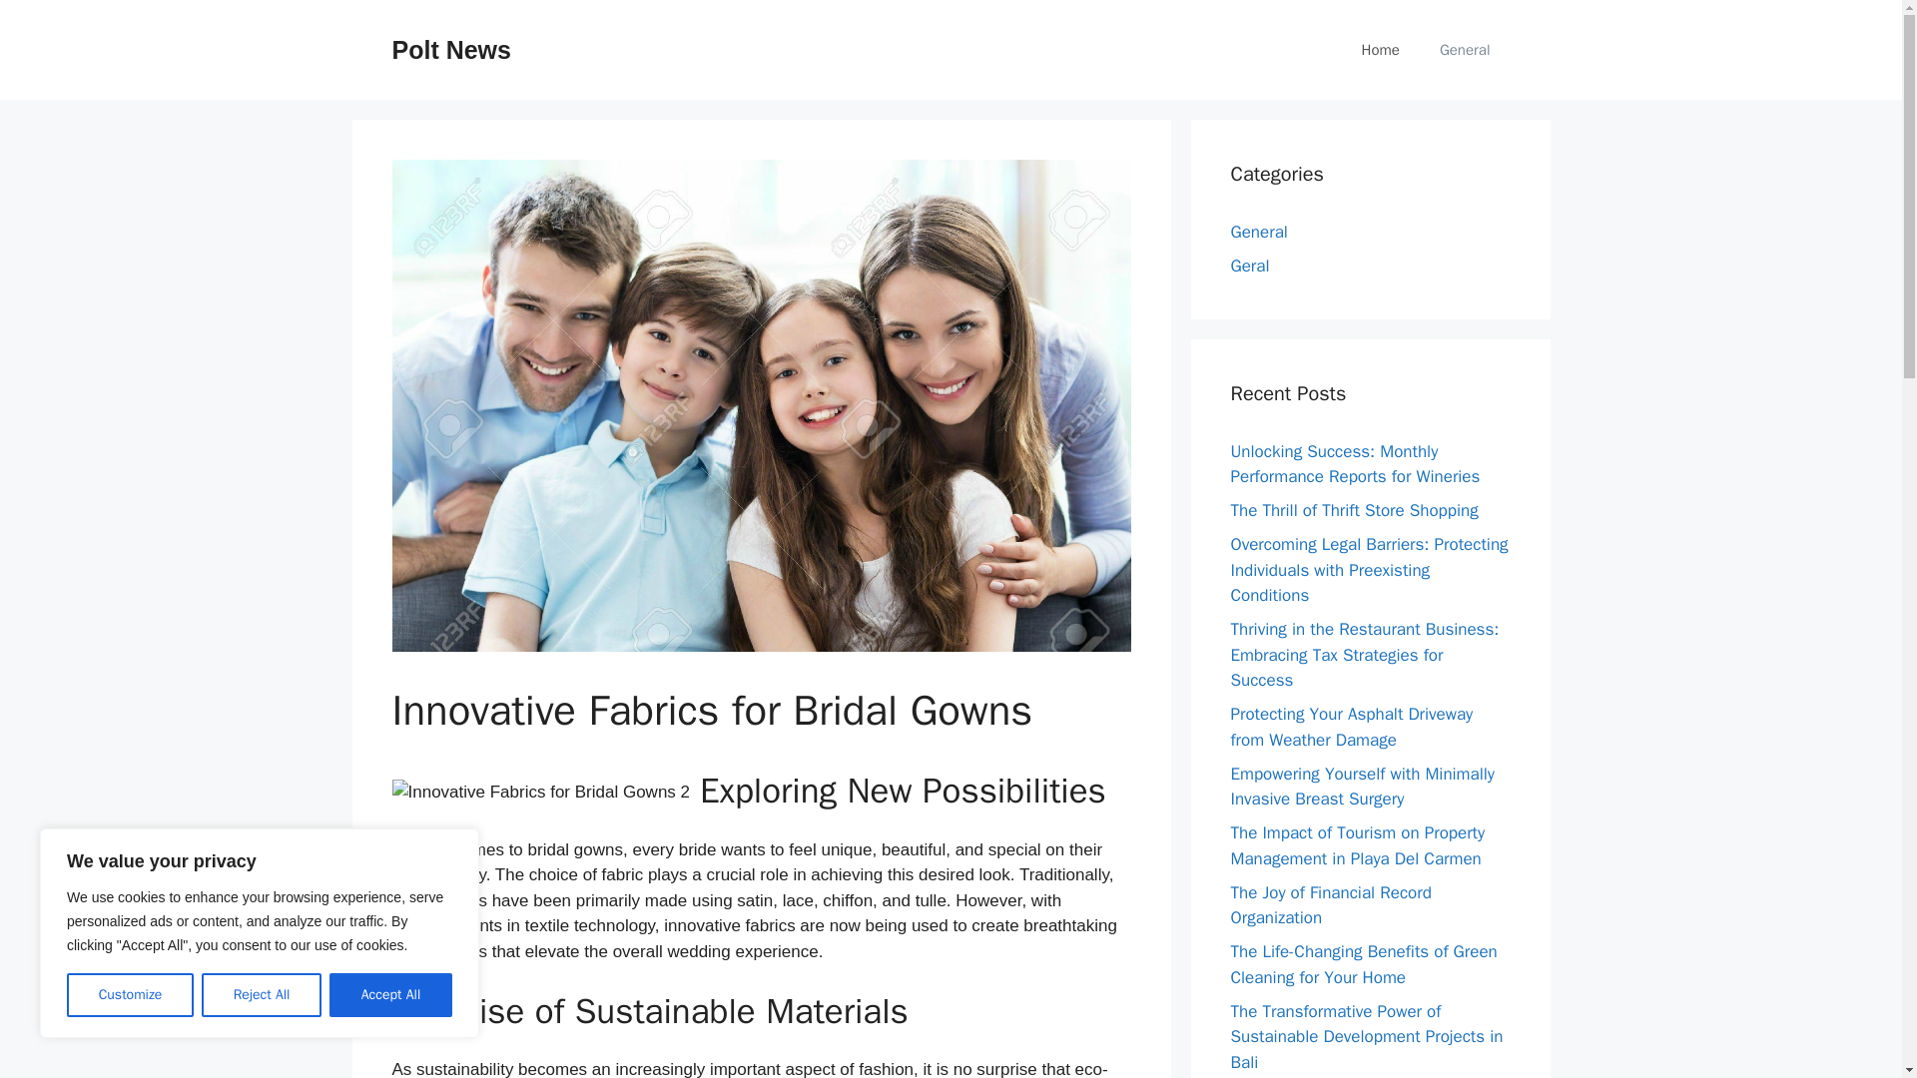 Image resolution: width=1917 pixels, height=1078 pixels. Describe the element at coordinates (262, 995) in the screenshot. I see `Reject All` at that location.